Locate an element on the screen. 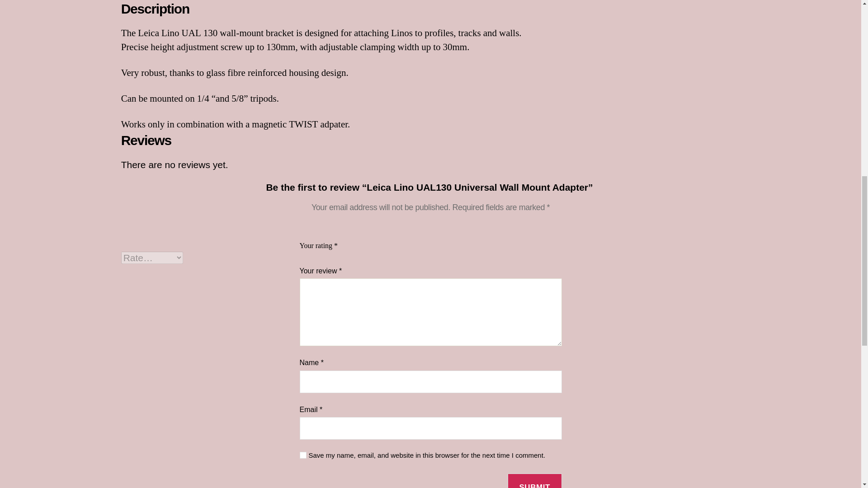 This screenshot has height=488, width=868. Submit is located at coordinates (534, 481).